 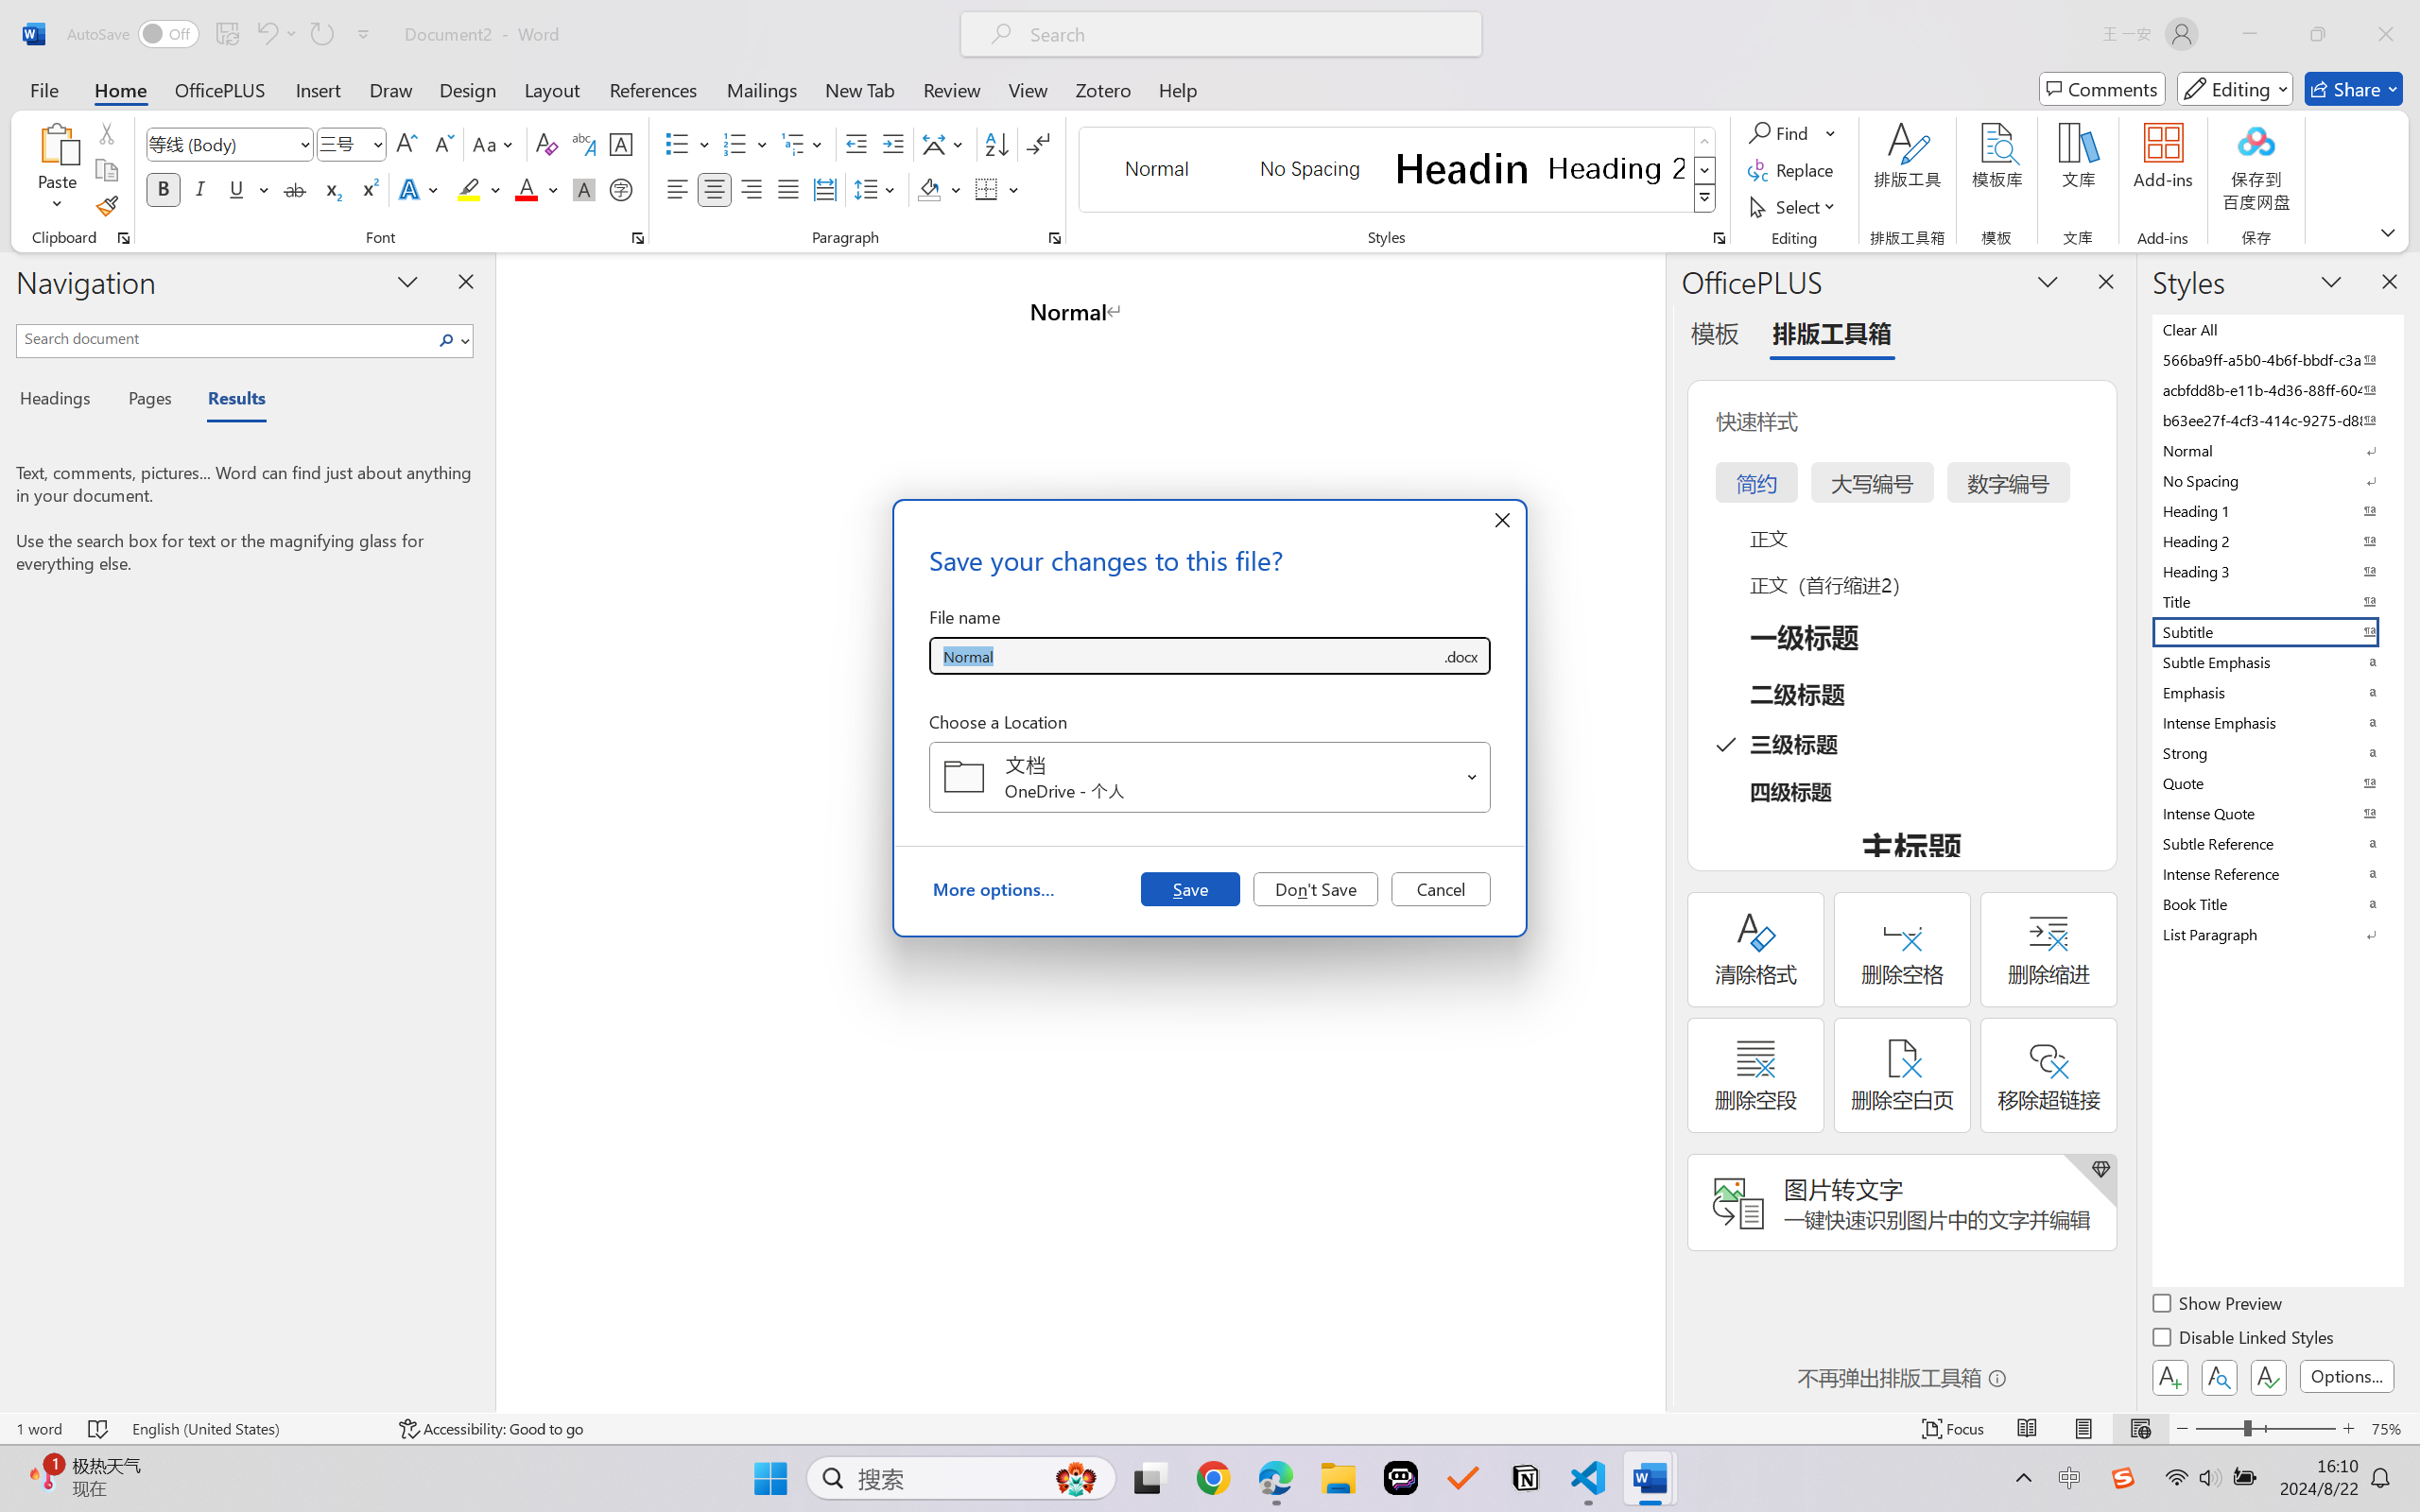 I want to click on Strikethrough, so click(x=295, y=189).